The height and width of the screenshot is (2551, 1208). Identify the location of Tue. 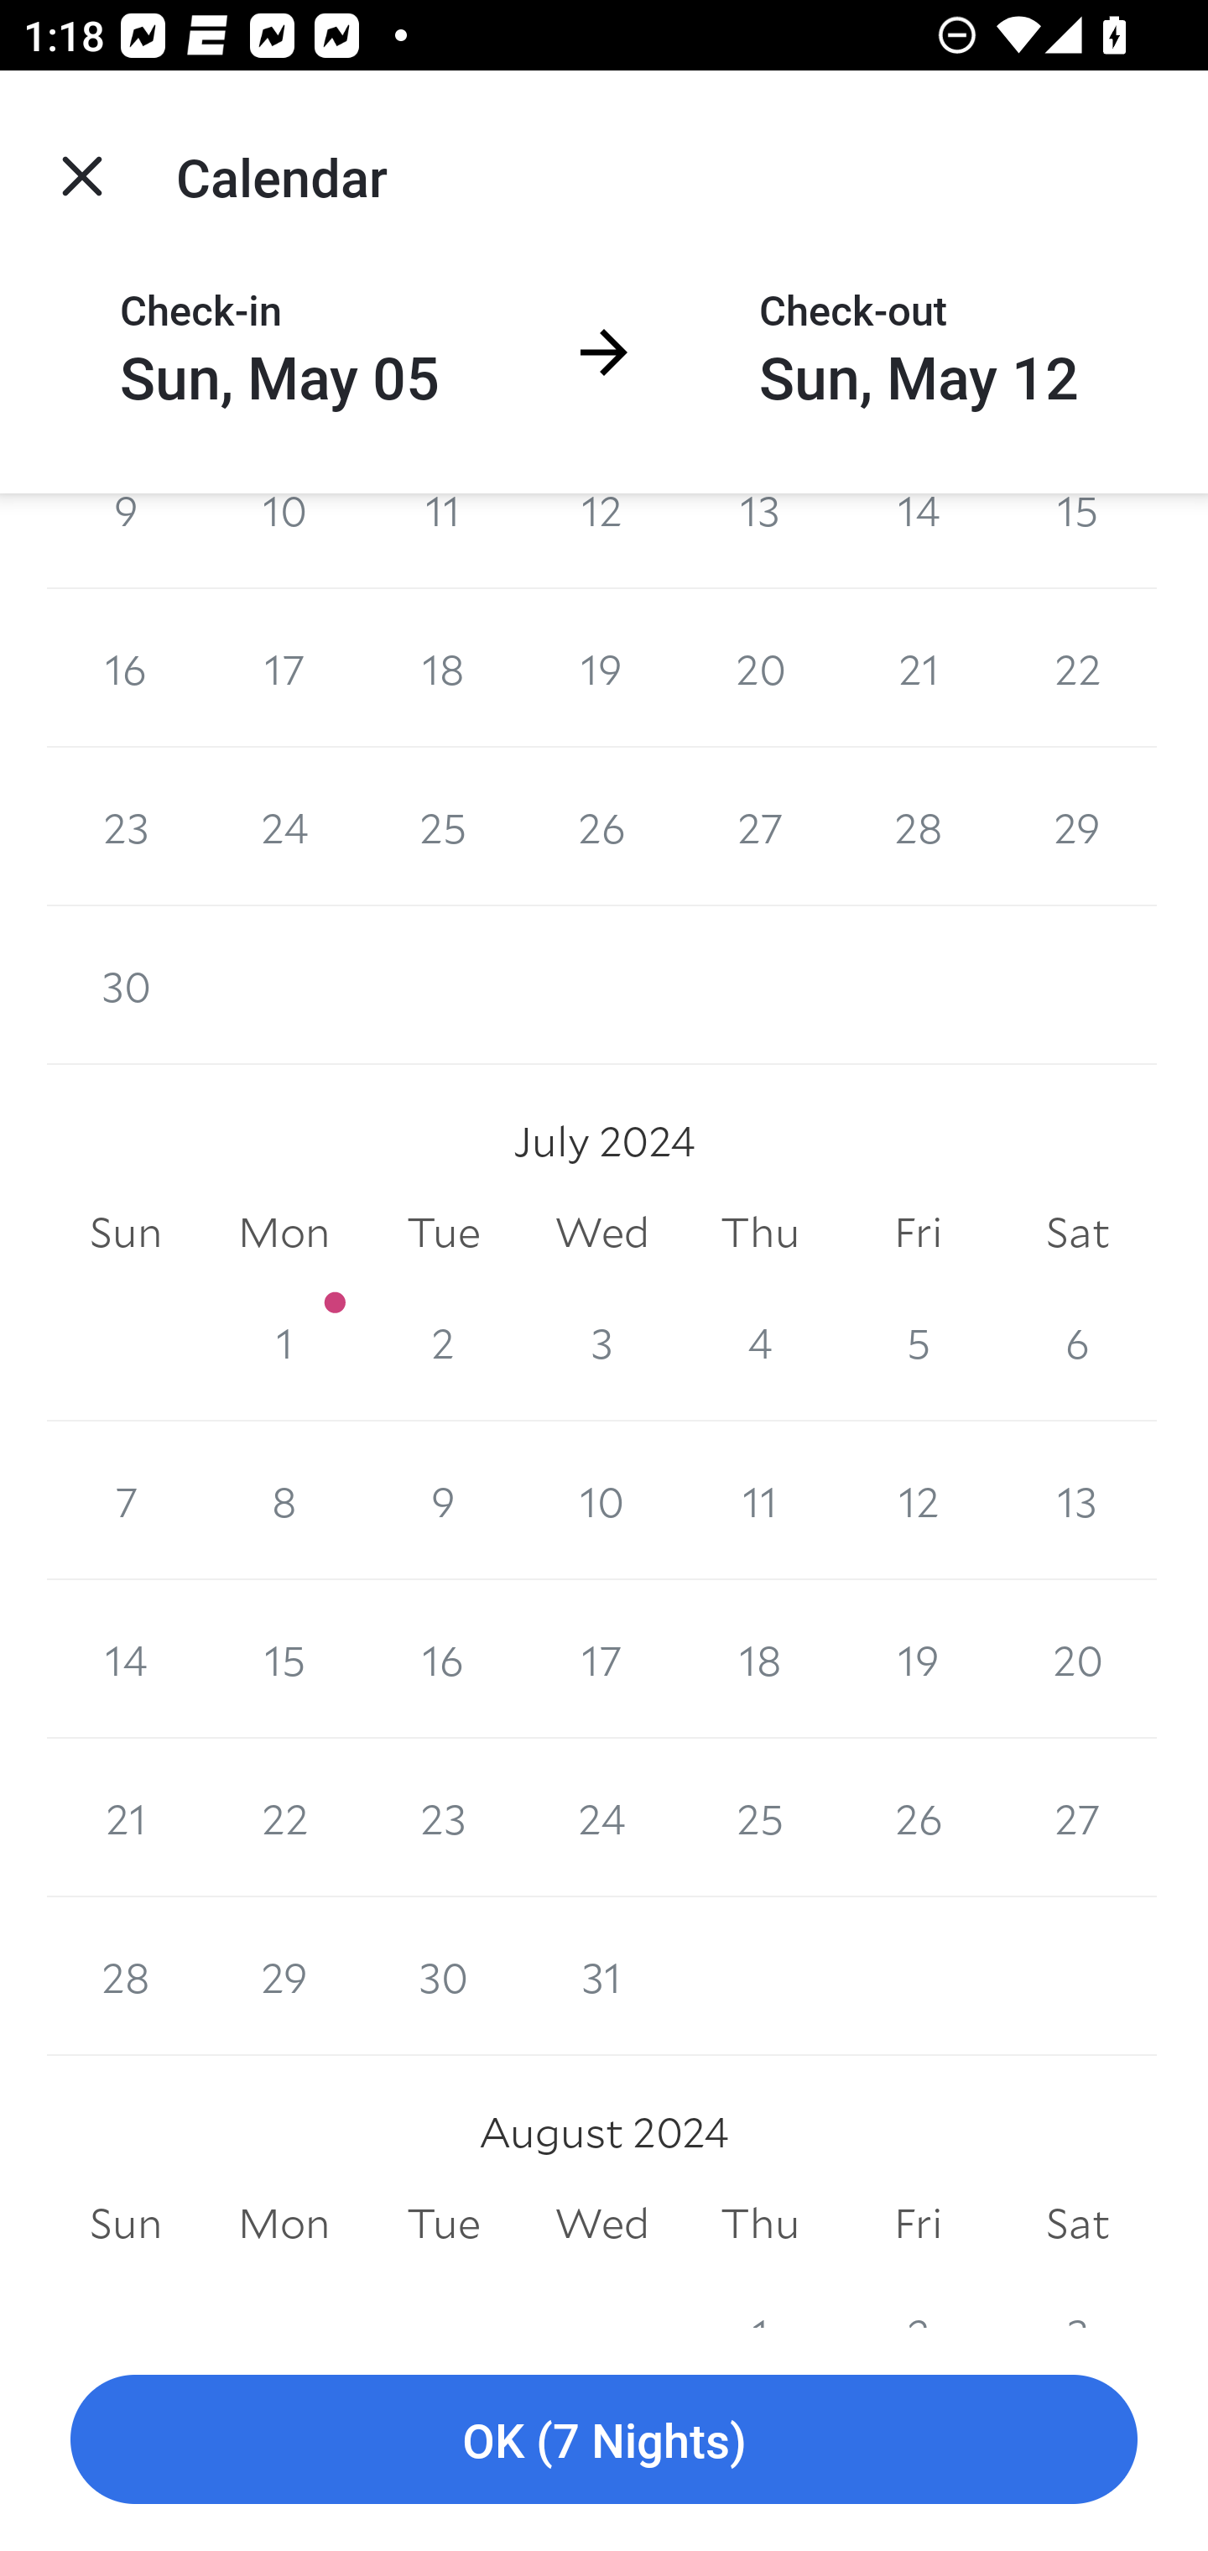
(443, 1232).